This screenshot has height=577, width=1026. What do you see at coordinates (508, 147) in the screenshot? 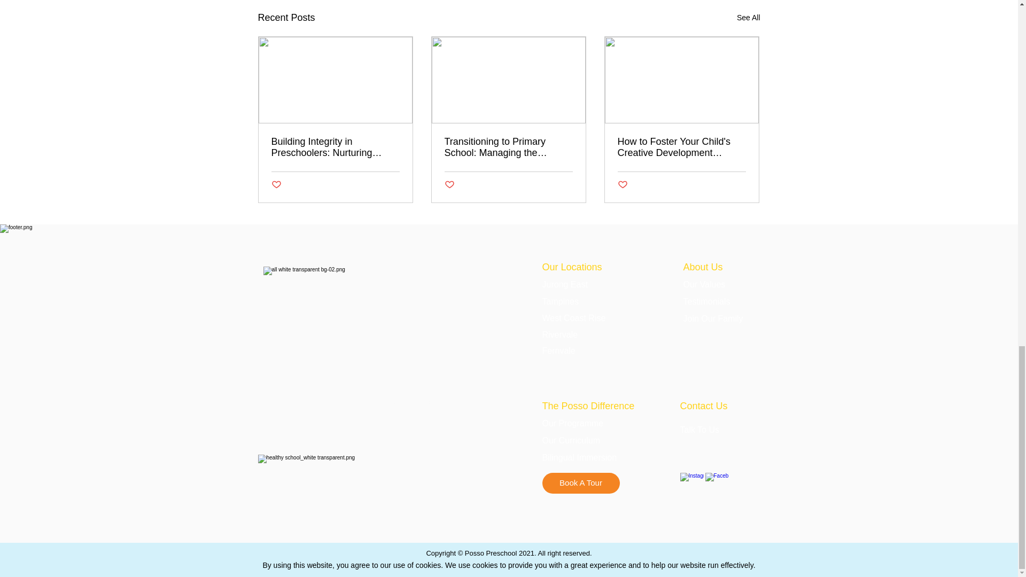
I see `Transitioning to Primary School: Managing the Nervousness` at bounding box center [508, 147].